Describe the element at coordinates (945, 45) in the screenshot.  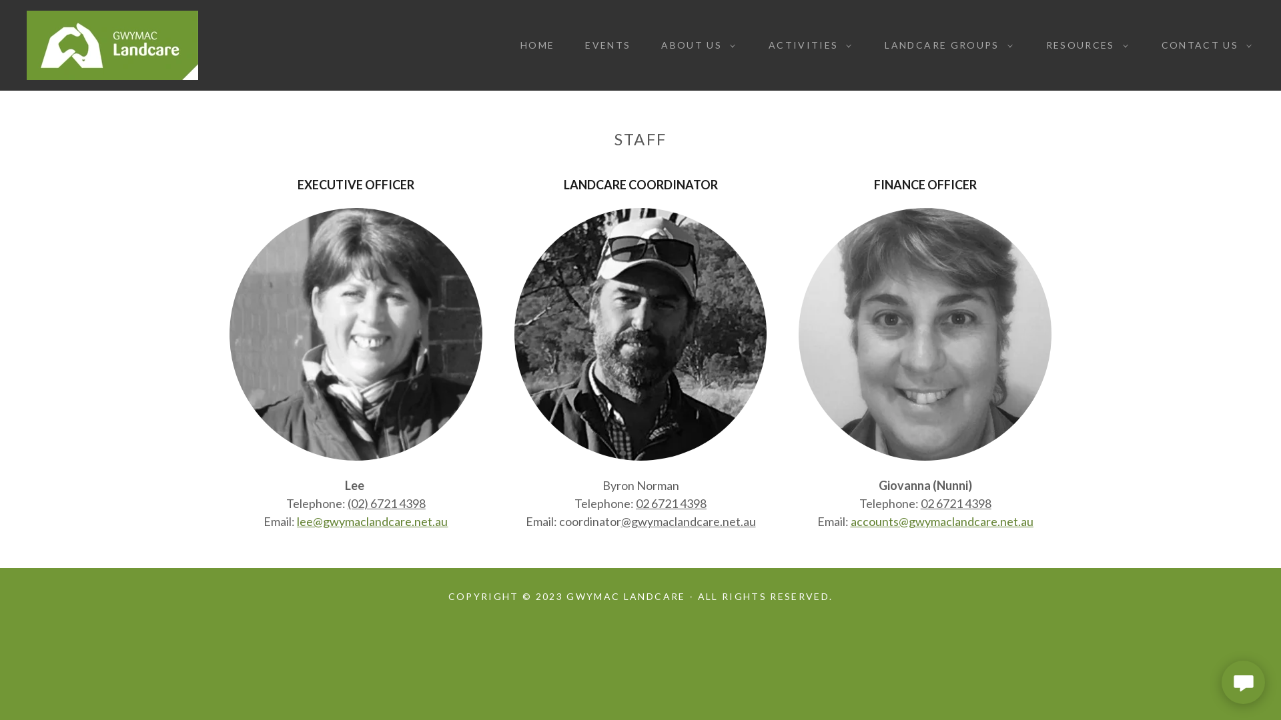
I see `LANDCARE GROUPS` at that location.